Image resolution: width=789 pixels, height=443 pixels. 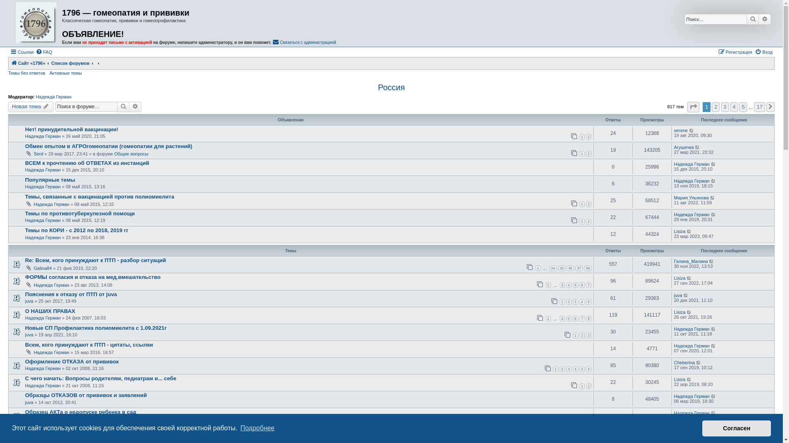 I want to click on 18, so click(x=553, y=437).